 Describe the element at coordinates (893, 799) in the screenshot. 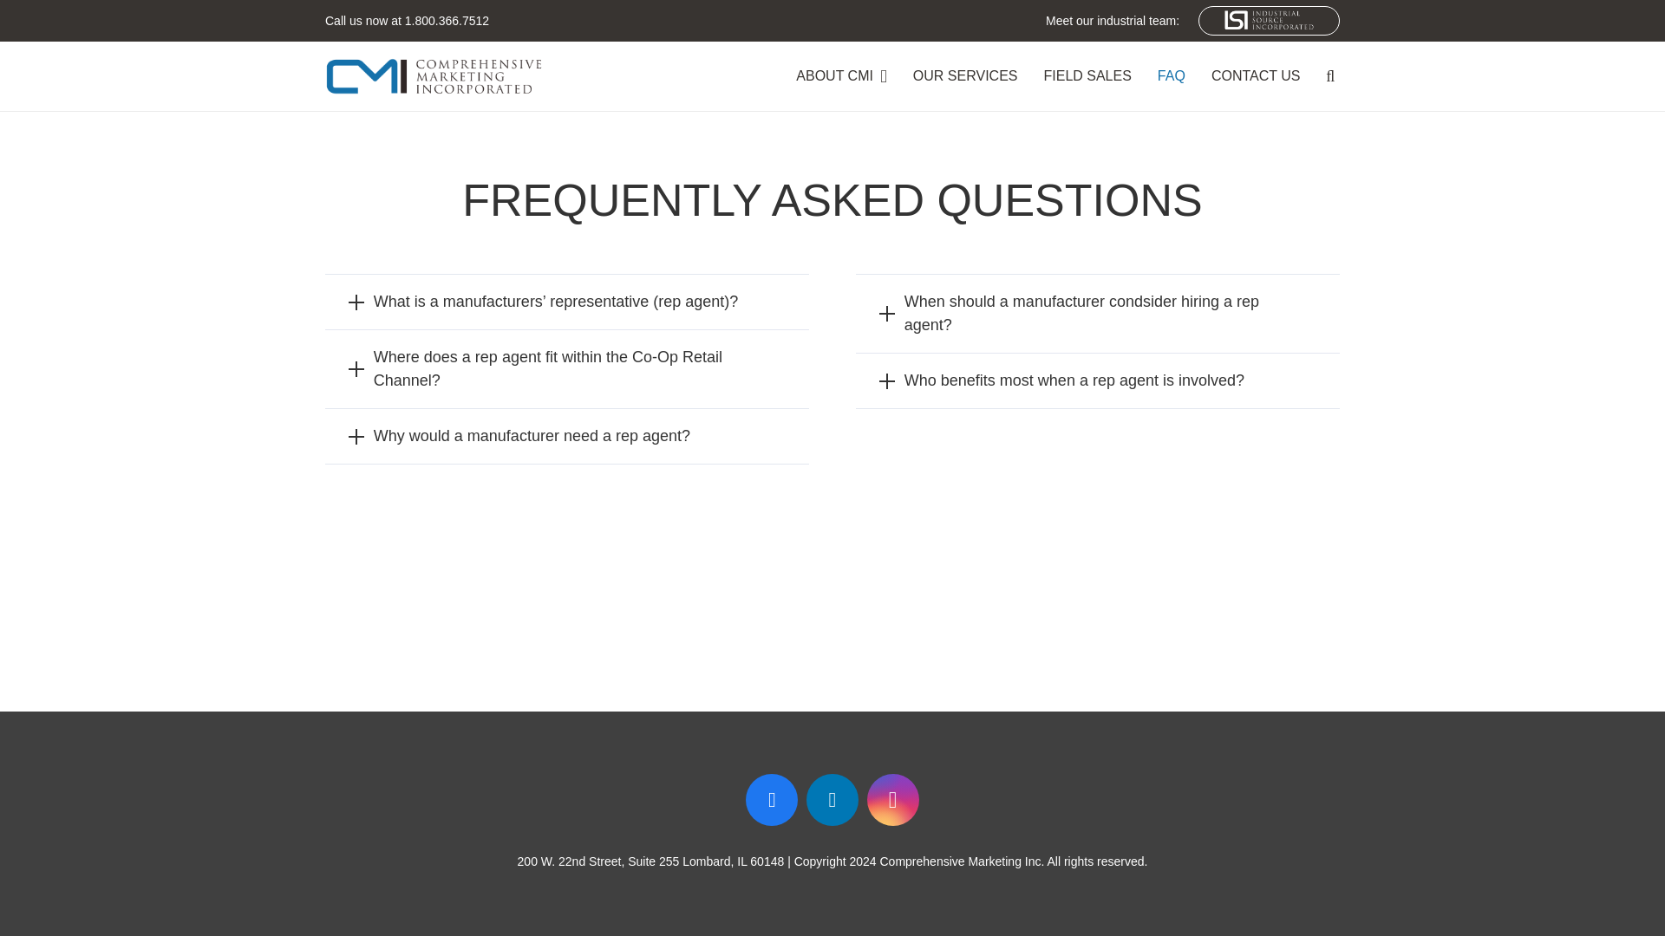

I see `Instagram` at that location.